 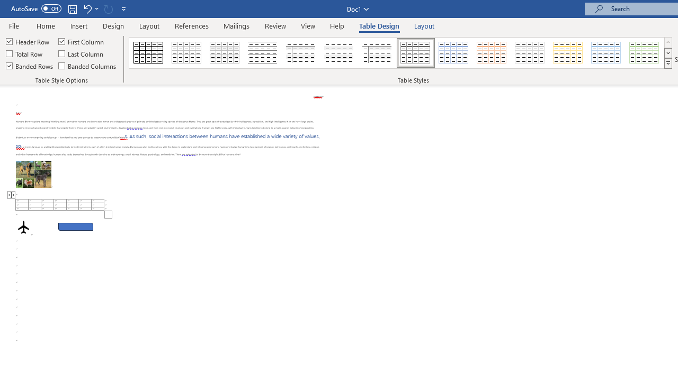 I want to click on View, so click(x=308, y=25).